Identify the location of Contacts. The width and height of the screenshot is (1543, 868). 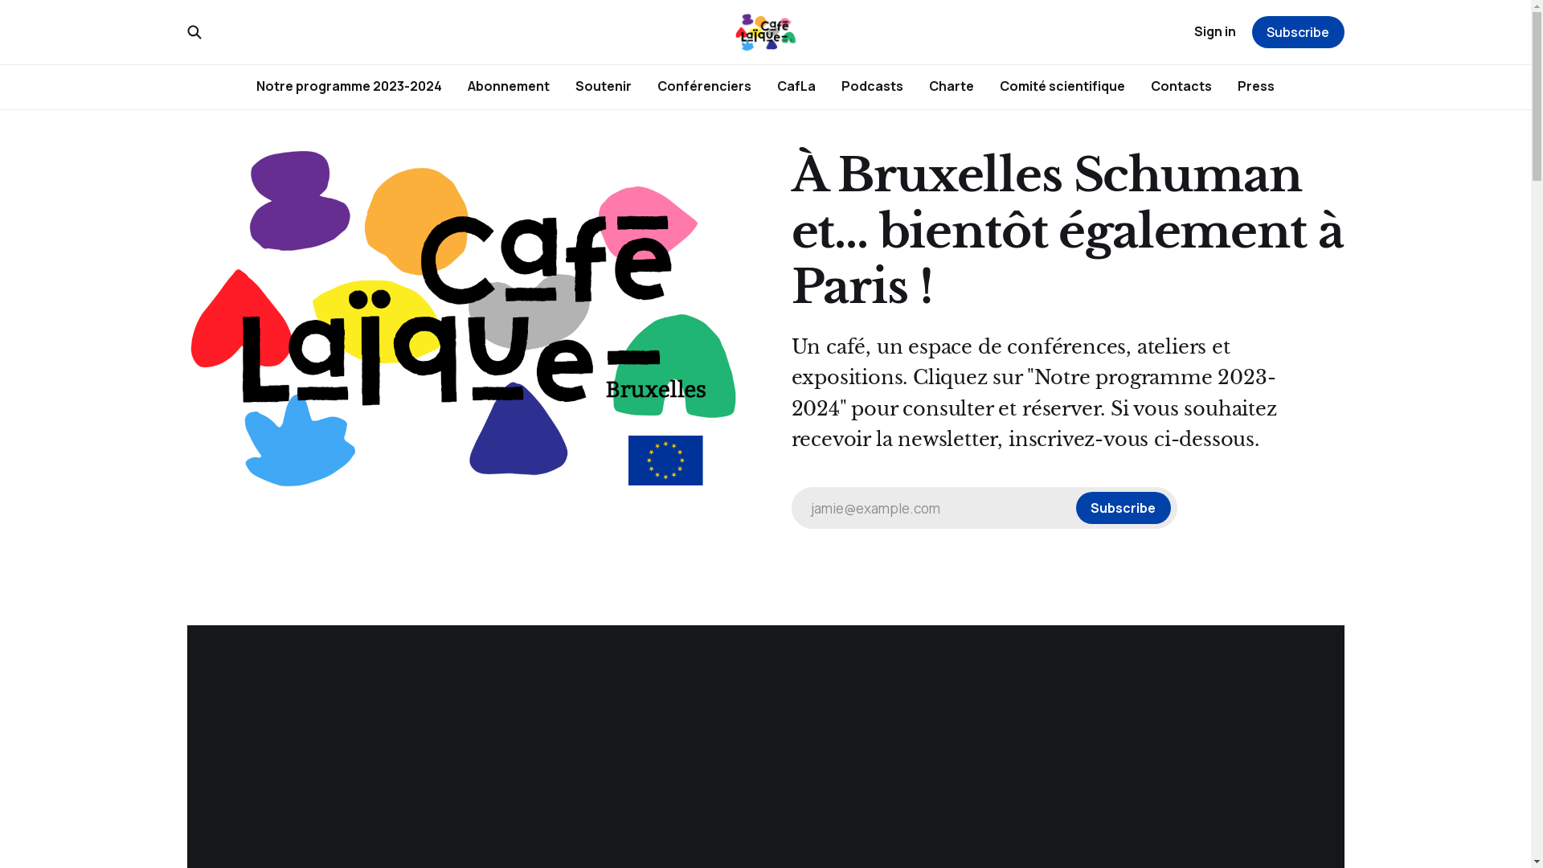
(1181, 86).